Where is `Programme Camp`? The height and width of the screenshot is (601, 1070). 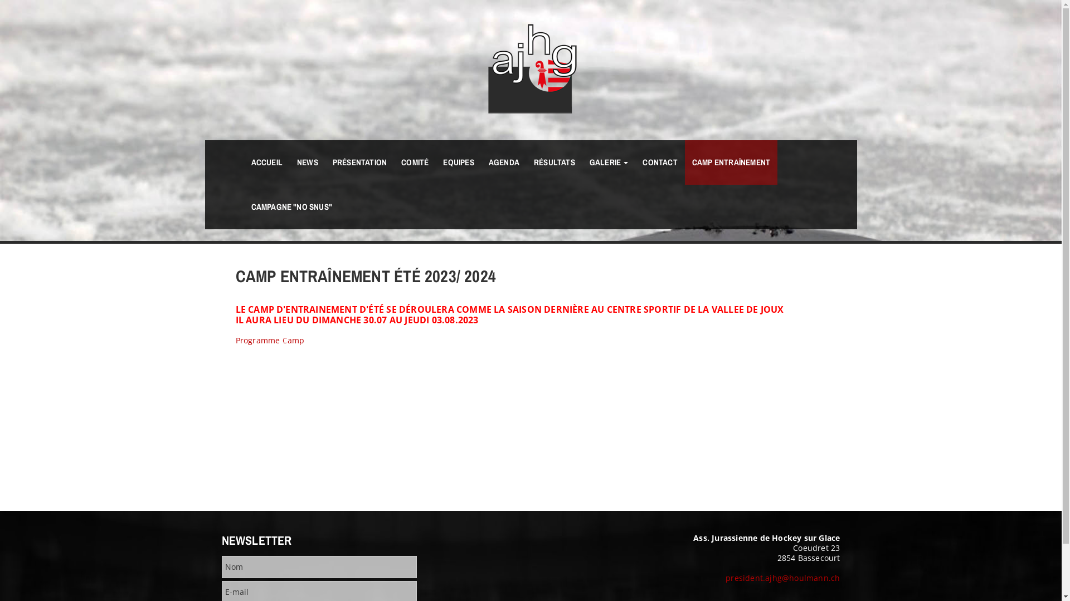
Programme Camp is located at coordinates (270, 341).